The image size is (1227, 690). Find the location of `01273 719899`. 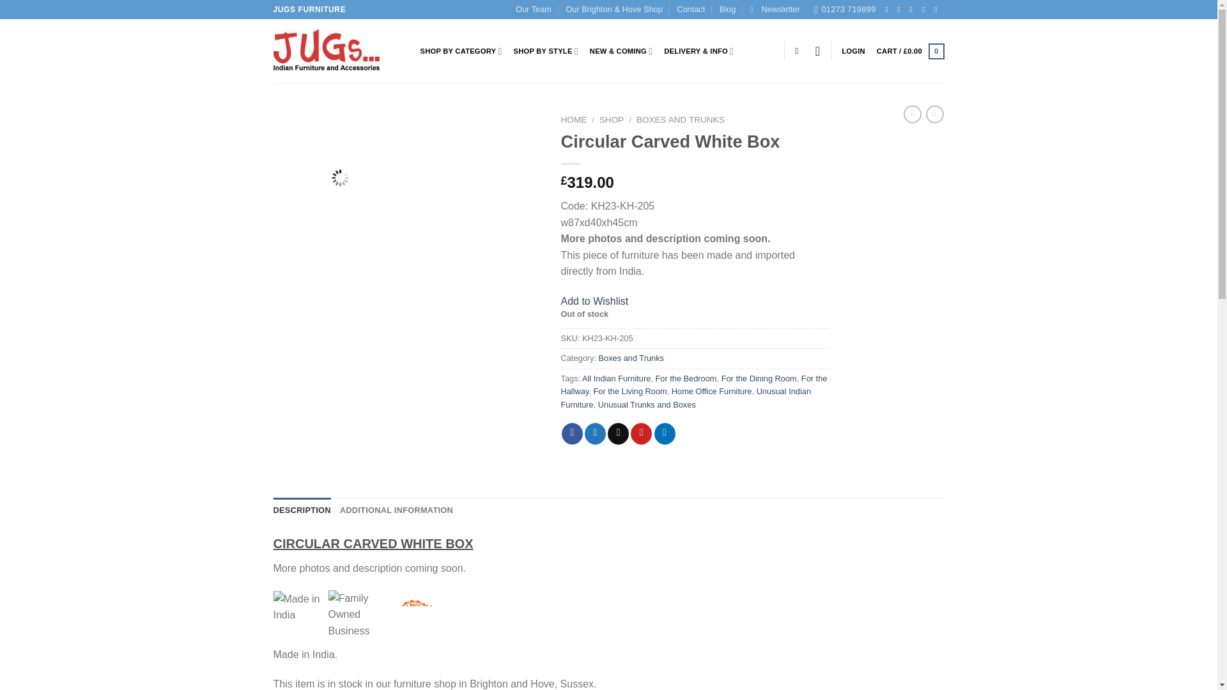

01273 719899 is located at coordinates (845, 10).